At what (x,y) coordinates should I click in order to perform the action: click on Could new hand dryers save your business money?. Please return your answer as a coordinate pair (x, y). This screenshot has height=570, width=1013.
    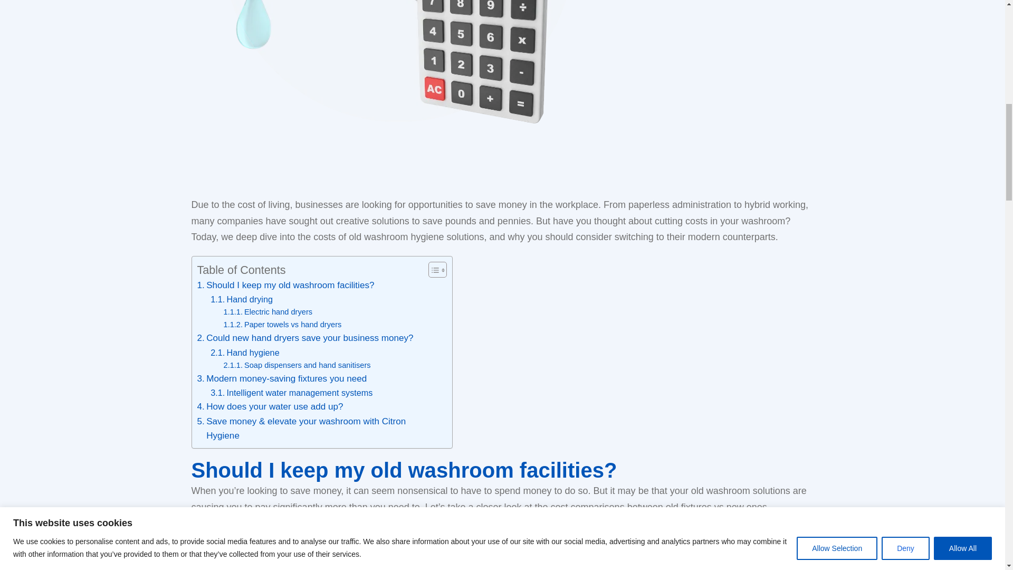
    Looking at the image, I should click on (305, 338).